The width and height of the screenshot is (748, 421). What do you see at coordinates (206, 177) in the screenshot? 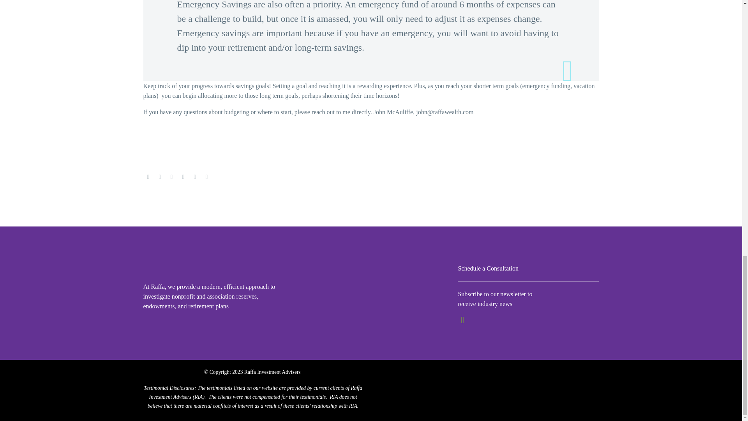
I see `Reddit` at bounding box center [206, 177].